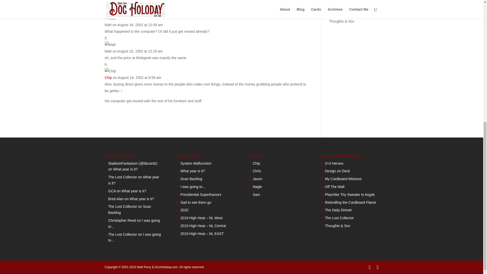 This screenshot has height=274, width=487. I want to click on Scan Backlog, so click(129, 209).